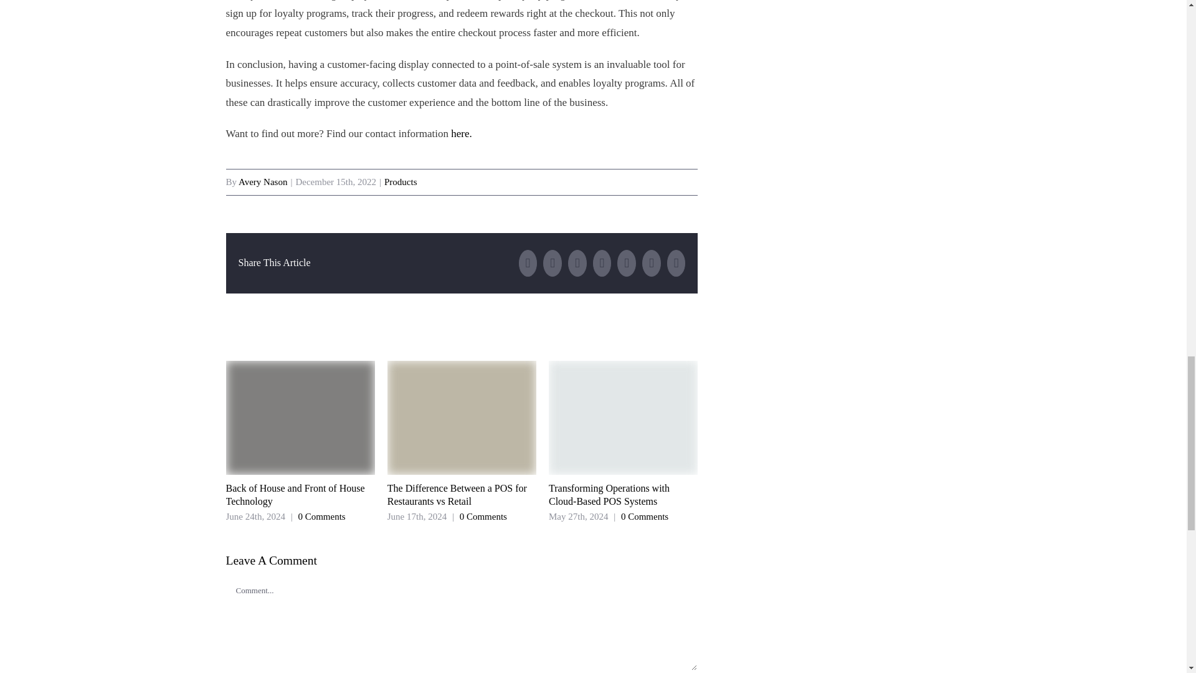 The width and height of the screenshot is (1196, 673). I want to click on The Difference Between a POS for Restaurants vs Retail, so click(457, 495).